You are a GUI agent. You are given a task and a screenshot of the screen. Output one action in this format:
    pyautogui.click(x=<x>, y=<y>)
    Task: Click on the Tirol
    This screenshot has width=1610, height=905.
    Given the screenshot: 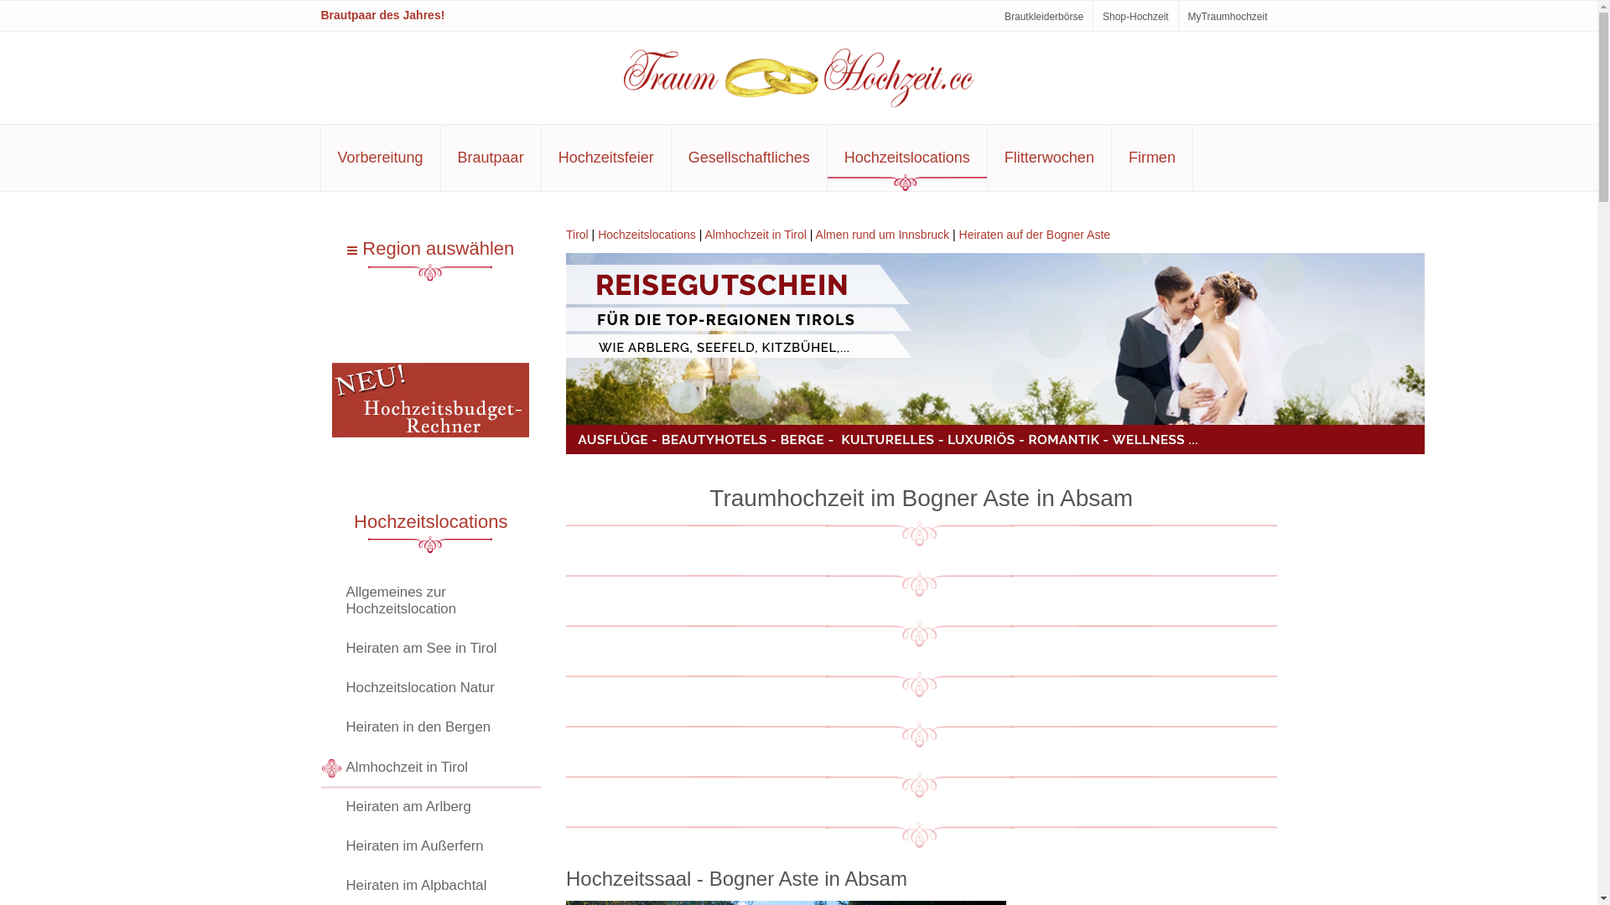 What is the action you would take?
    pyautogui.click(x=577, y=235)
    